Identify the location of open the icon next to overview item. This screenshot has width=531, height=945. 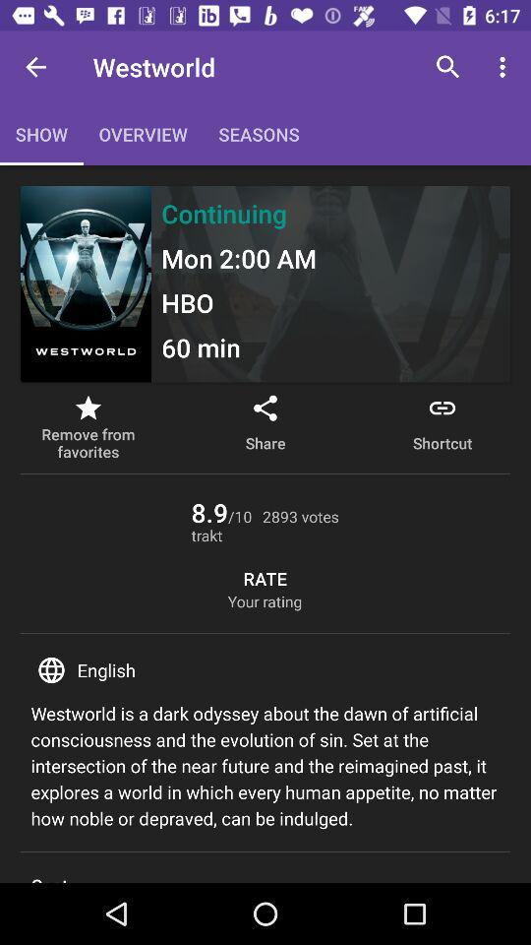
(35, 67).